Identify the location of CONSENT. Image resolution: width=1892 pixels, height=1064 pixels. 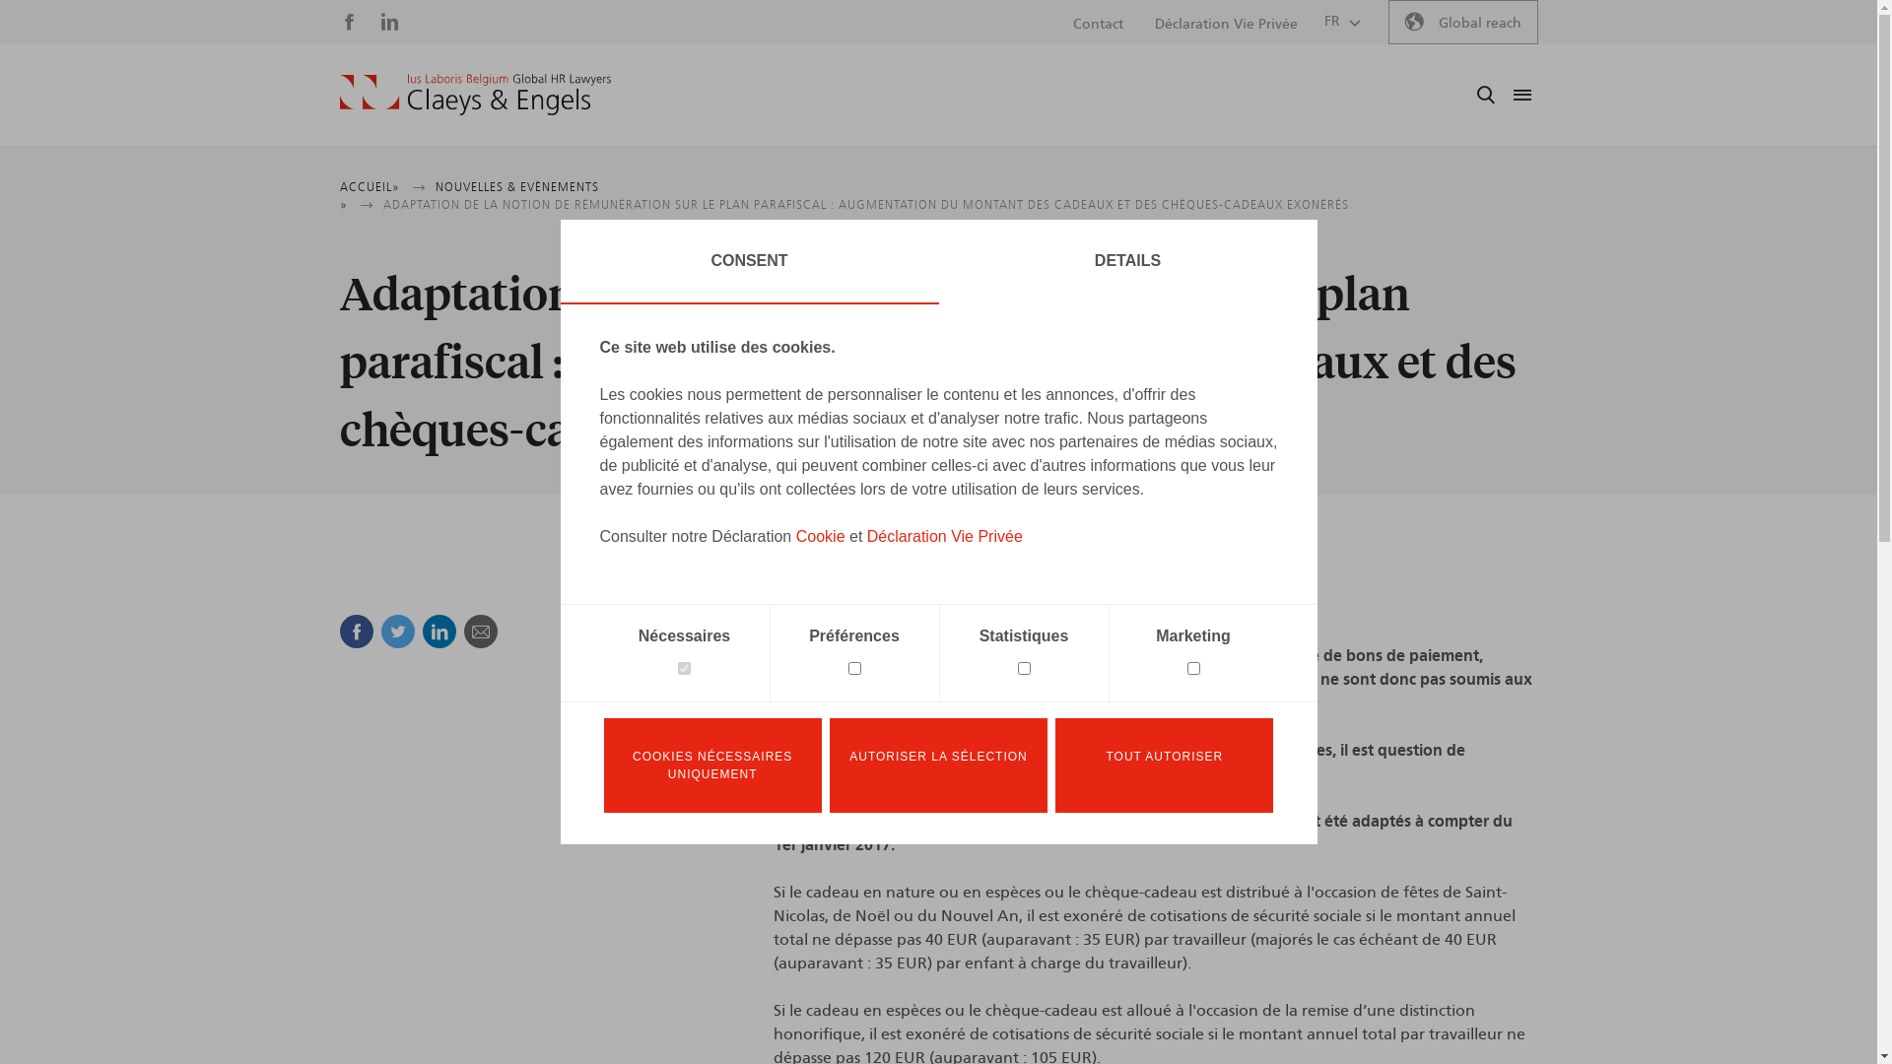
(749, 262).